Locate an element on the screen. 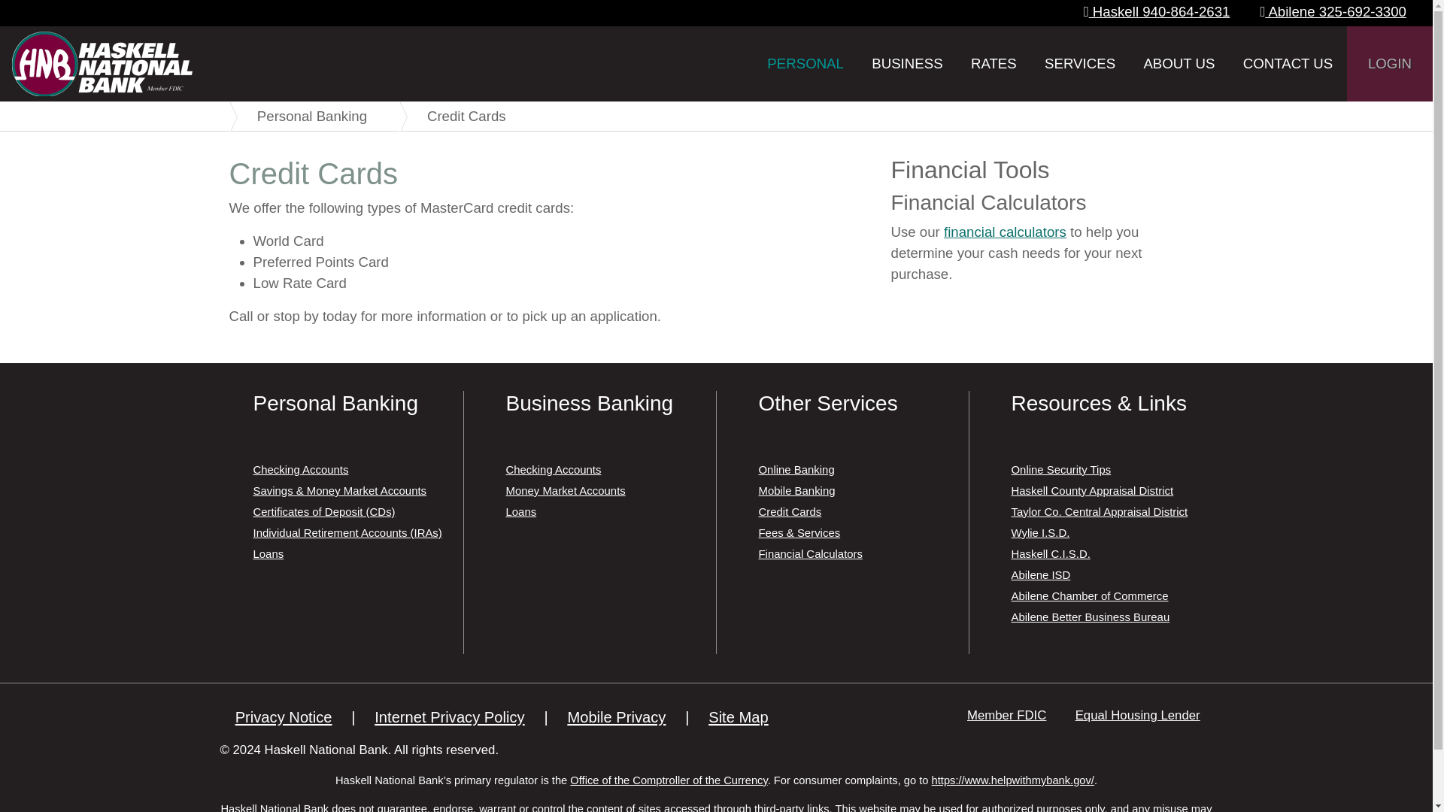 The height and width of the screenshot is (812, 1444). ABOUT US is located at coordinates (1179, 63).